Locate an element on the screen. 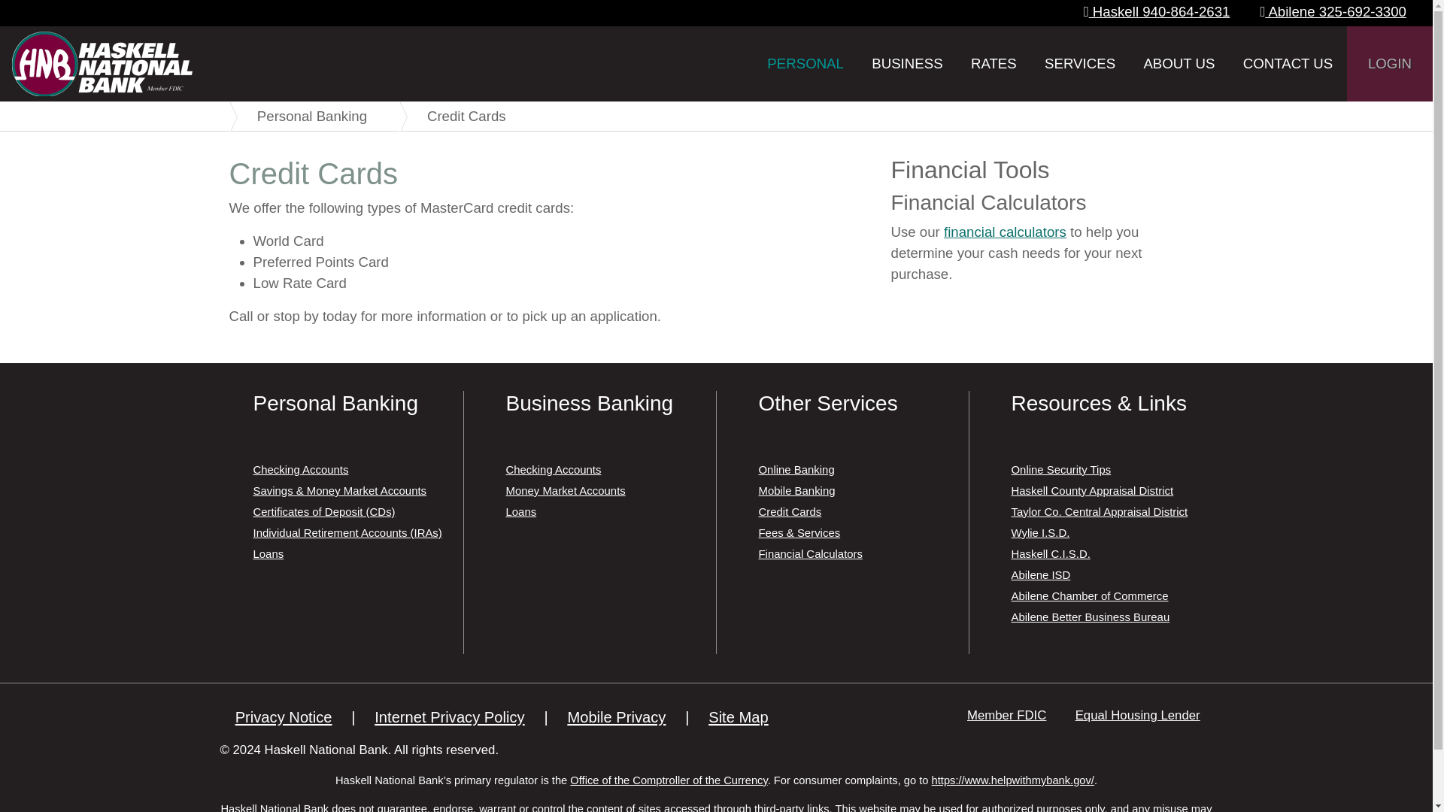 The height and width of the screenshot is (812, 1444). ABOUT US is located at coordinates (1179, 63).